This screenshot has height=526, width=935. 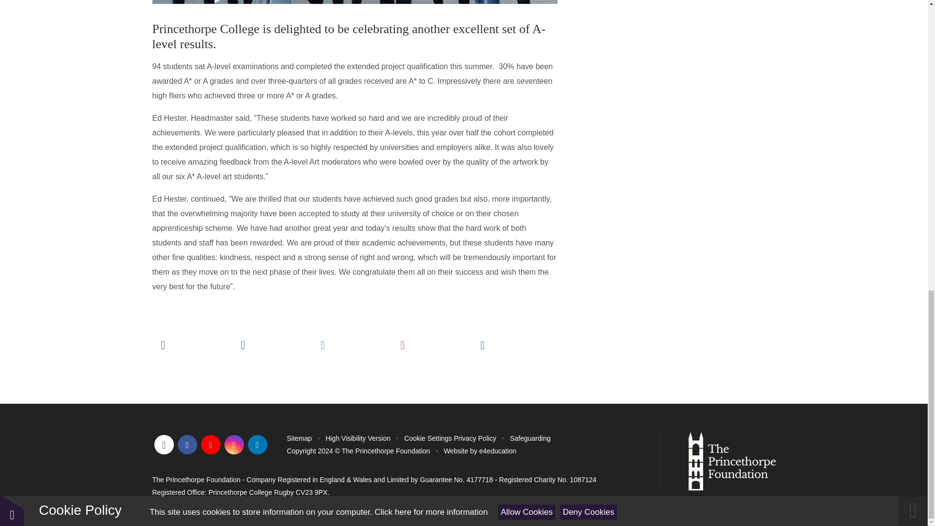 I want to click on Cookie Settings, so click(x=428, y=438).